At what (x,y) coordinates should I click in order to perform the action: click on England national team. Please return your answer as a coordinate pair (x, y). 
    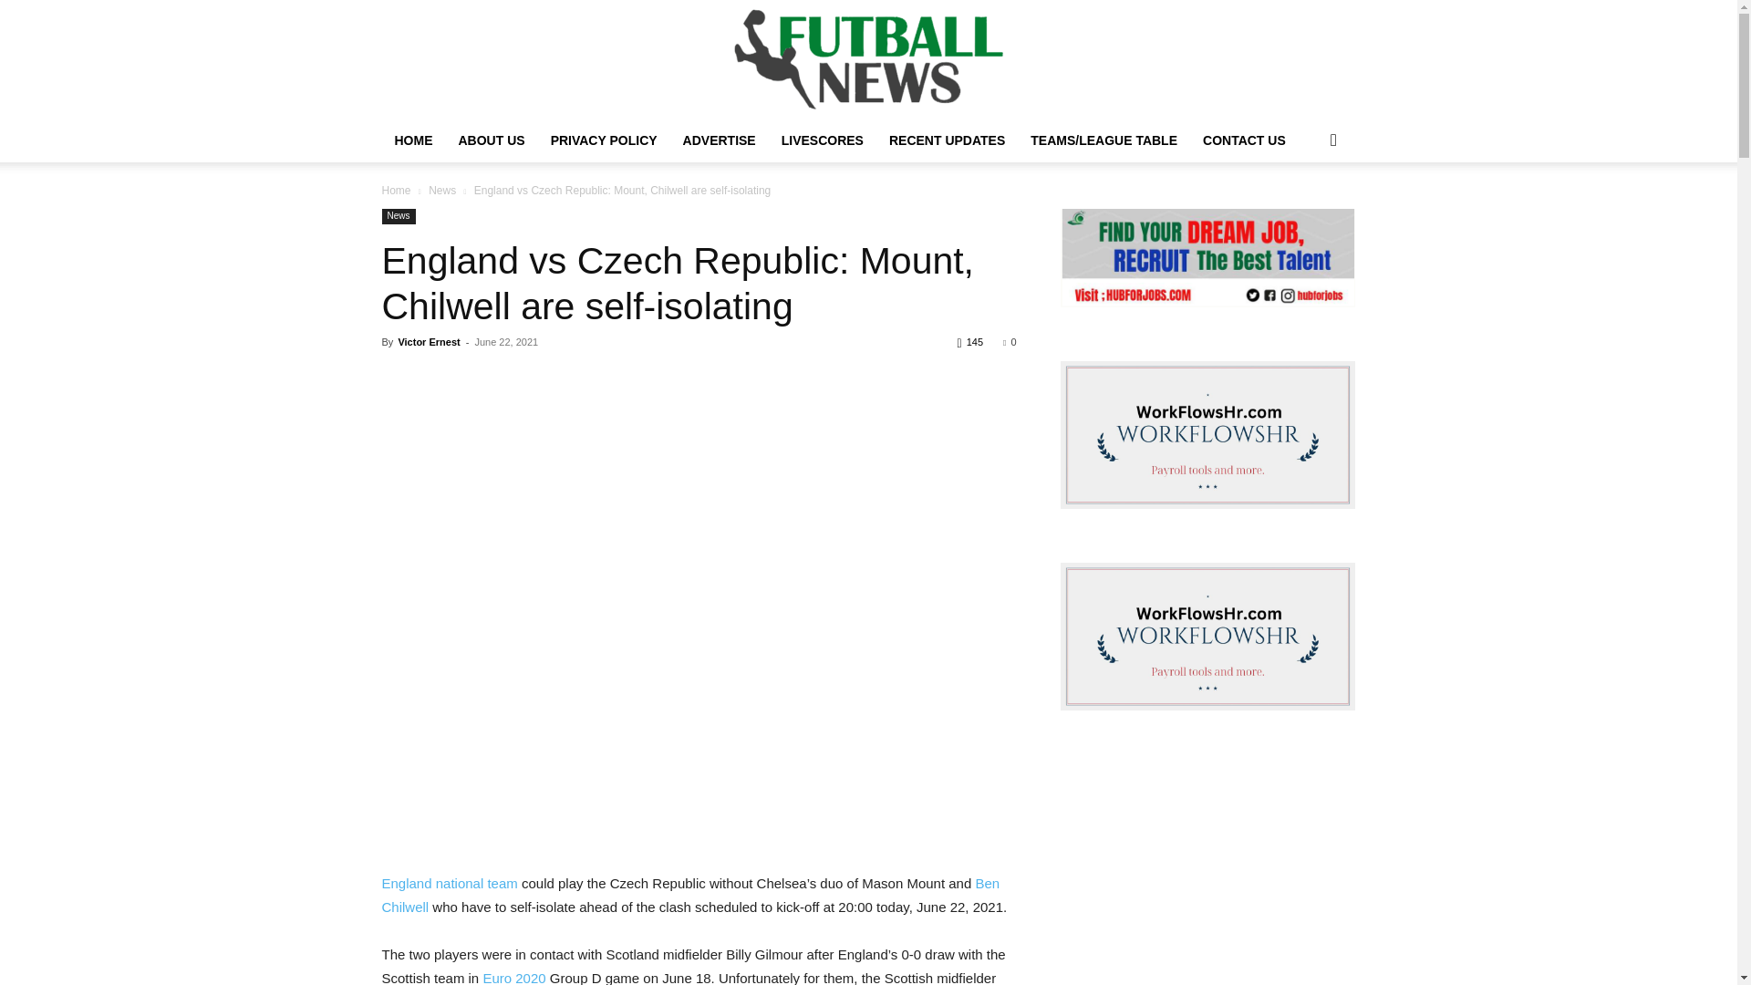
    Looking at the image, I should click on (449, 883).